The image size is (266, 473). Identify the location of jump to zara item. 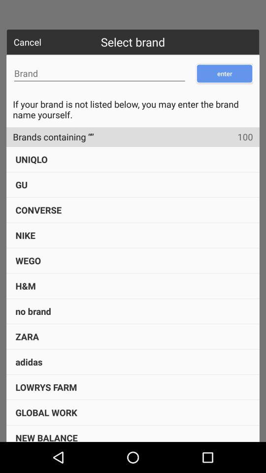
(27, 336).